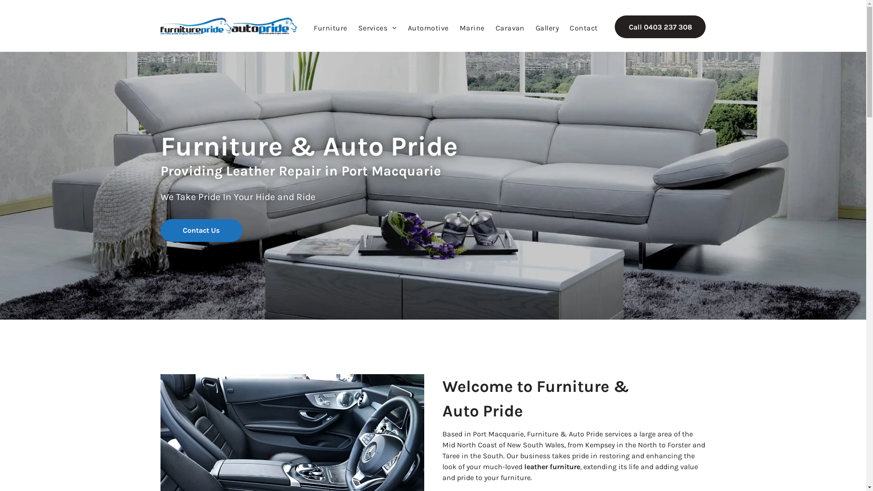 The width and height of the screenshot is (873, 491). Describe the element at coordinates (377, 28) in the screenshot. I see `Services` at that location.